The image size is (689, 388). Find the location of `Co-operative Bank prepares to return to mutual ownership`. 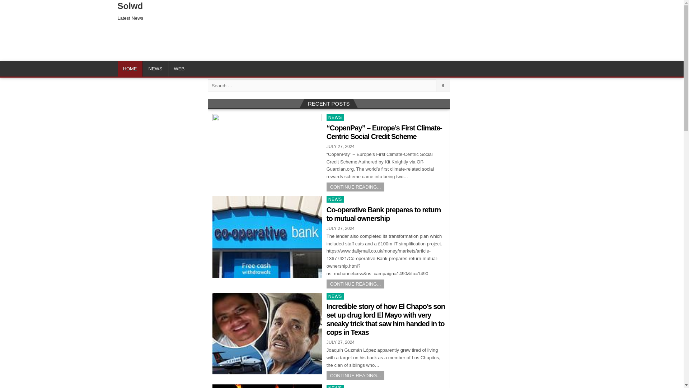

Co-operative Bank prepares to return to mutual ownership is located at coordinates (384, 214).